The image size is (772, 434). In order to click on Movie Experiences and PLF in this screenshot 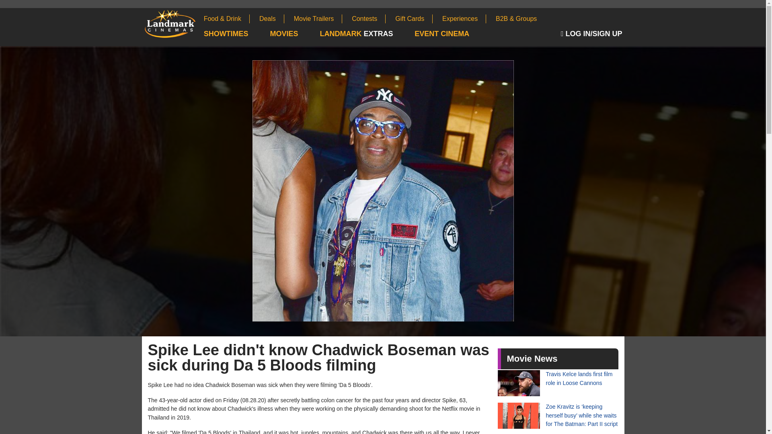, I will do `click(464, 18)`.